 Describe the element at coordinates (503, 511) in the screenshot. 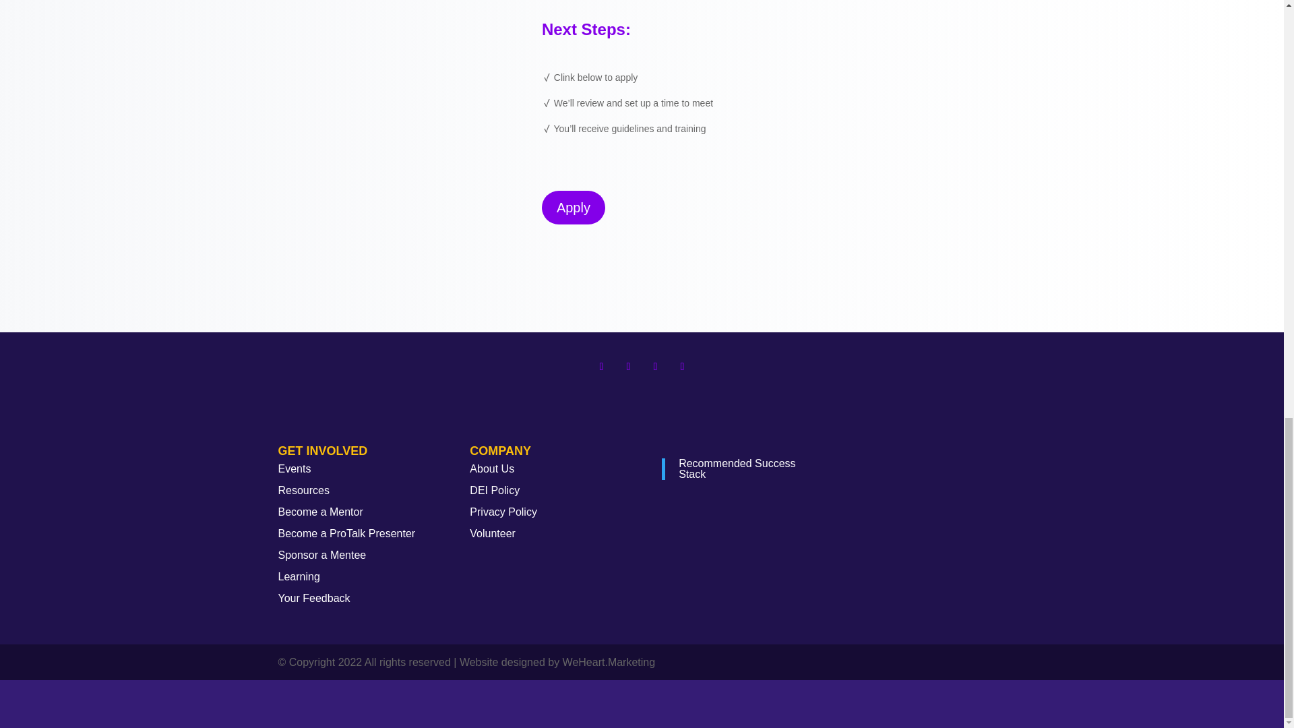

I see `Privacy Policy` at that location.